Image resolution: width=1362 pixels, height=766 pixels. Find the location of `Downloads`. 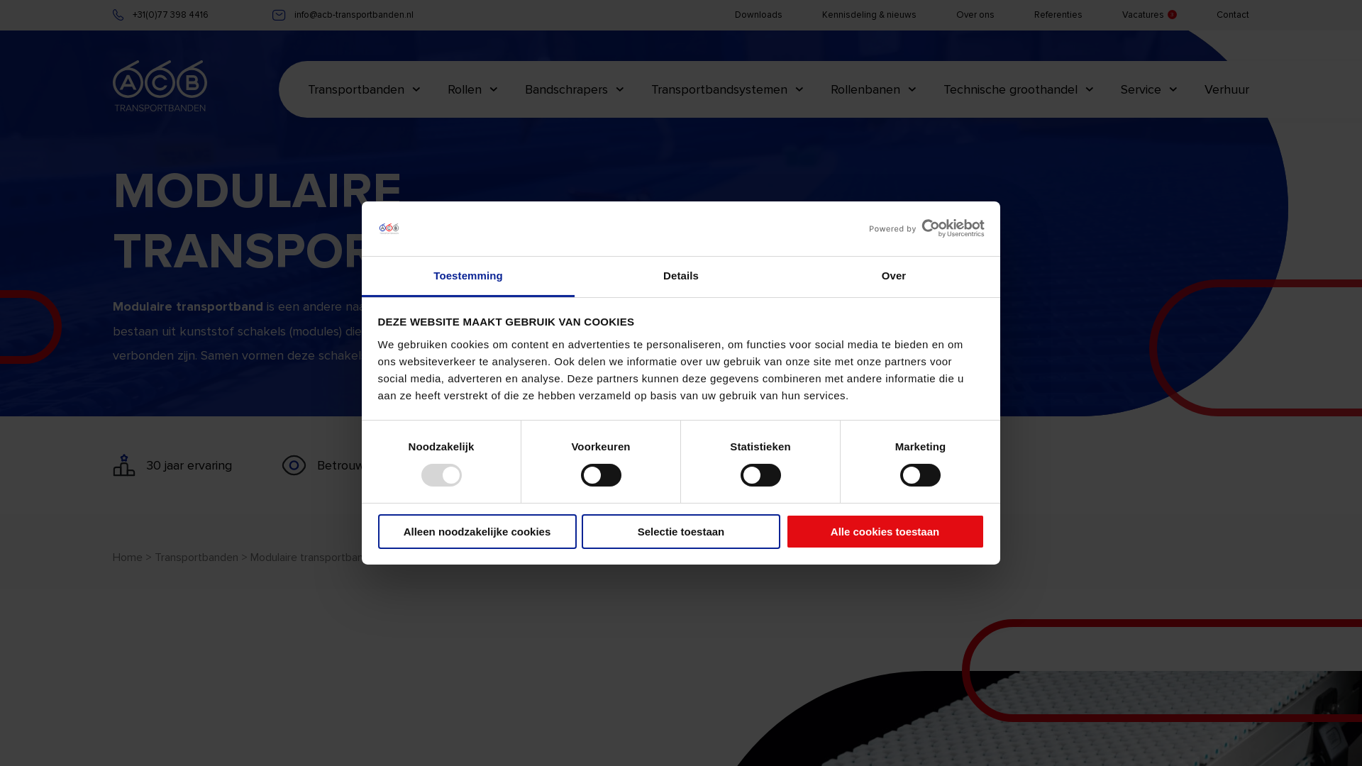

Downloads is located at coordinates (759, 15).